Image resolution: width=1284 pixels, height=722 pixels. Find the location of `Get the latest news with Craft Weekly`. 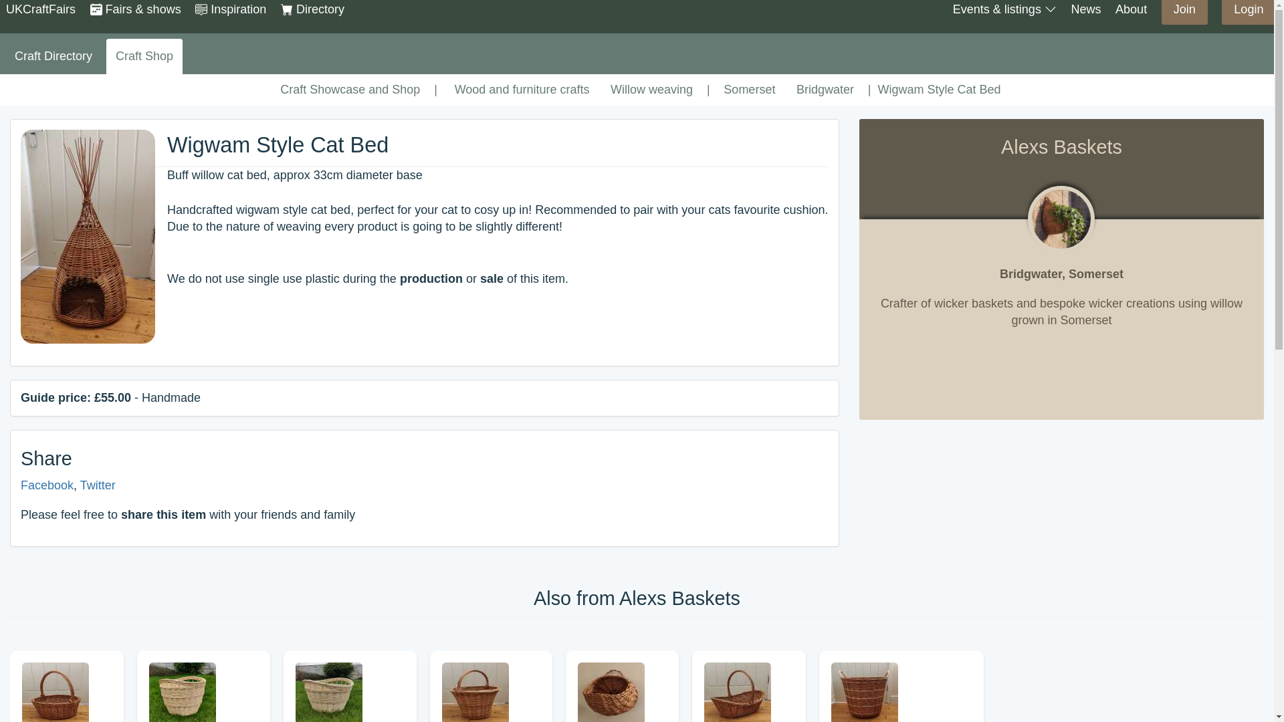

Get the latest news with Craft Weekly is located at coordinates (1085, 9).